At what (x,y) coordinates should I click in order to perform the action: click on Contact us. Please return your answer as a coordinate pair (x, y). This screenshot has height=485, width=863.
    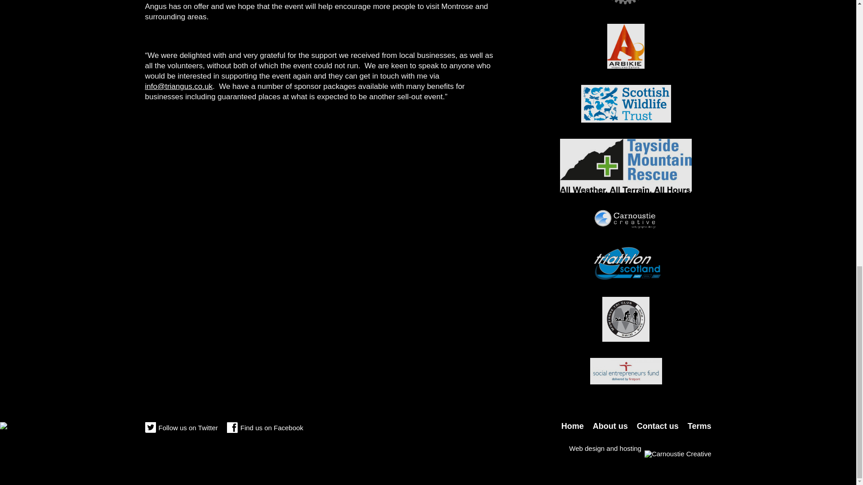
    Looking at the image, I should click on (657, 426).